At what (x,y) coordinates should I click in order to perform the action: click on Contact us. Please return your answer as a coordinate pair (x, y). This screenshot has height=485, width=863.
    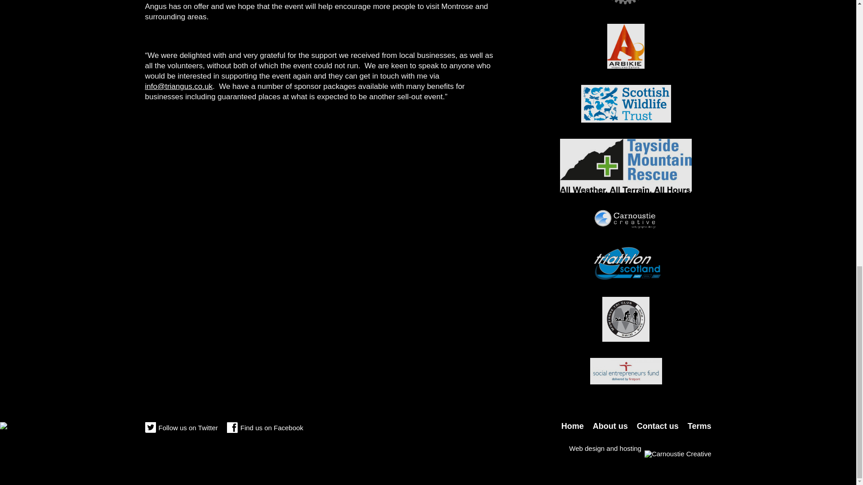
    Looking at the image, I should click on (657, 426).